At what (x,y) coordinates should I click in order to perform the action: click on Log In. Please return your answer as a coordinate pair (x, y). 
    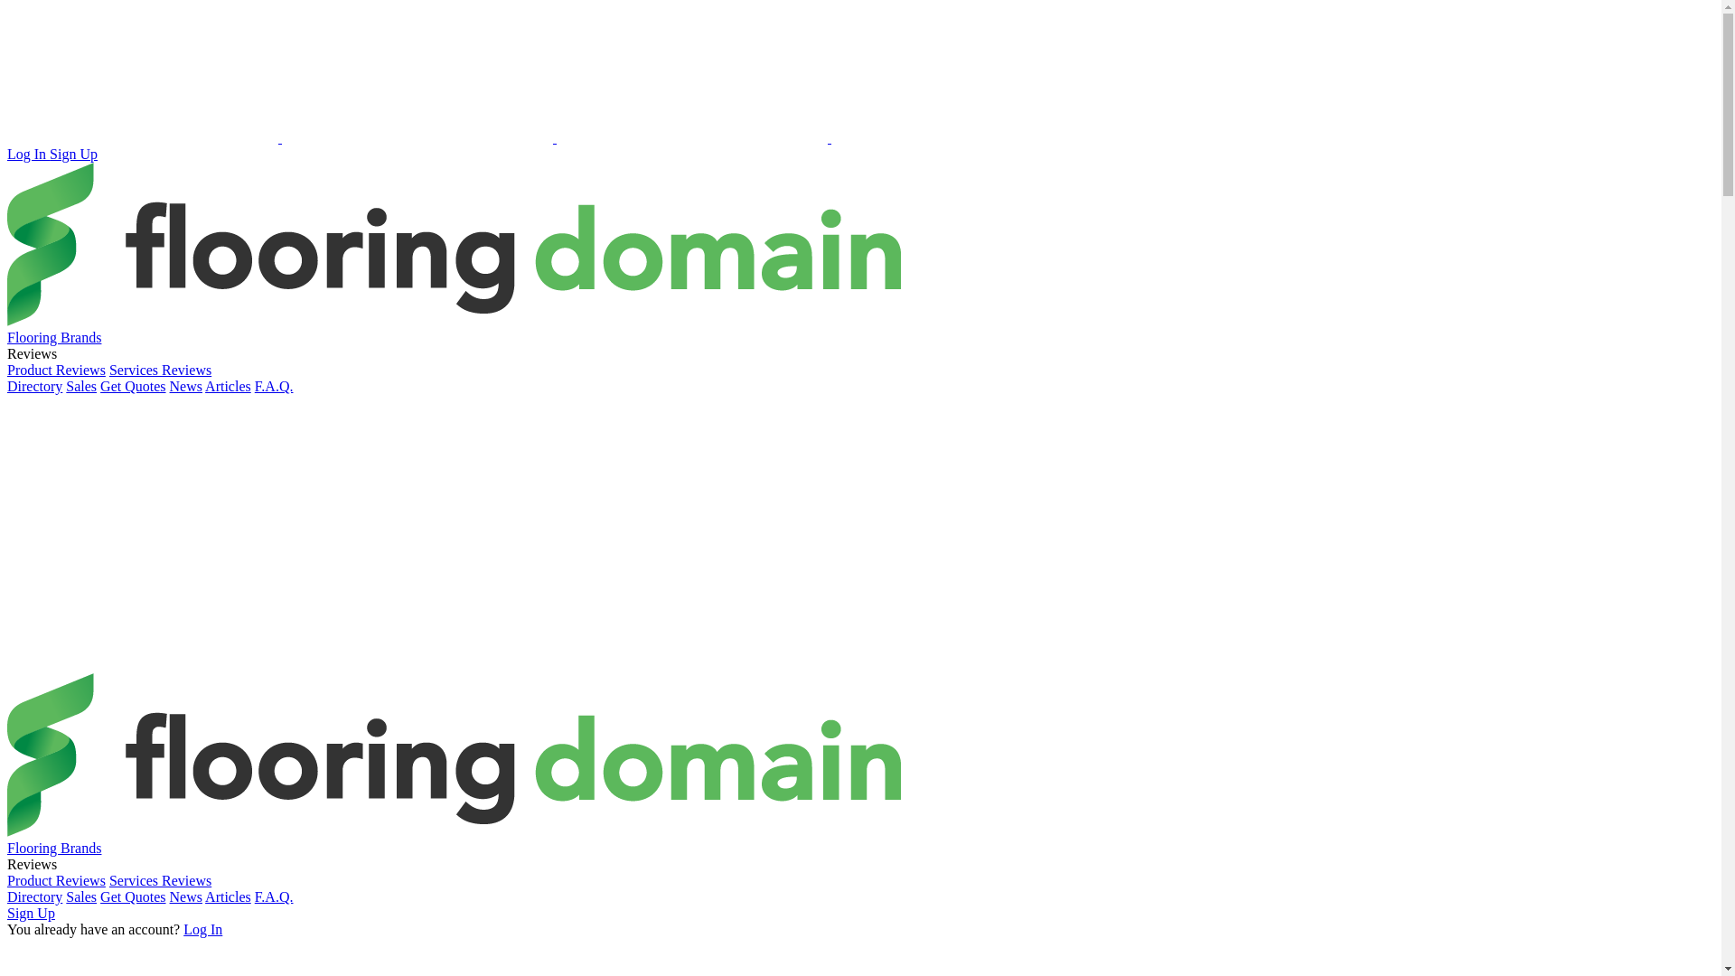
    Looking at the image, I should click on (202, 929).